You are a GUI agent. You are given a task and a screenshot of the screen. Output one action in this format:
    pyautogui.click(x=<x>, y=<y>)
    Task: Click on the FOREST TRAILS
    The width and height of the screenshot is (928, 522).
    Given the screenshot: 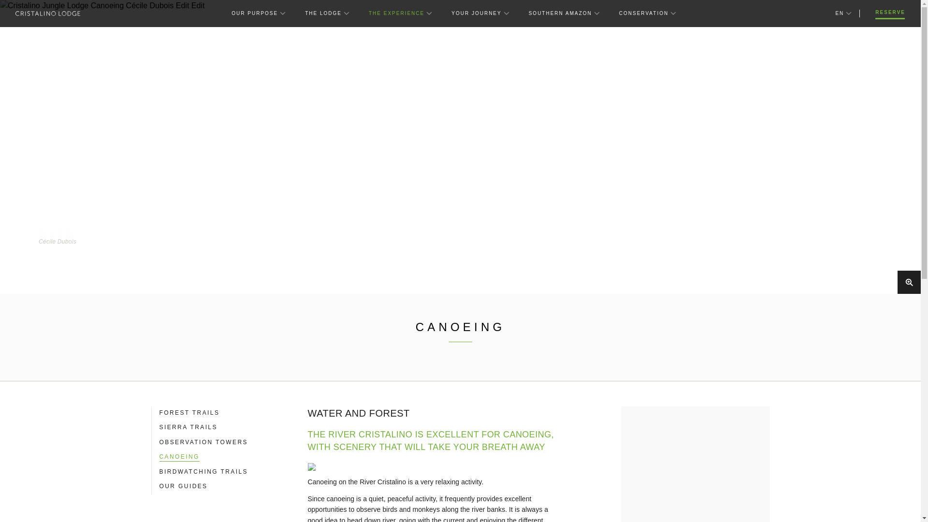 What is the action you would take?
    pyautogui.click(x=189, y=413)
    